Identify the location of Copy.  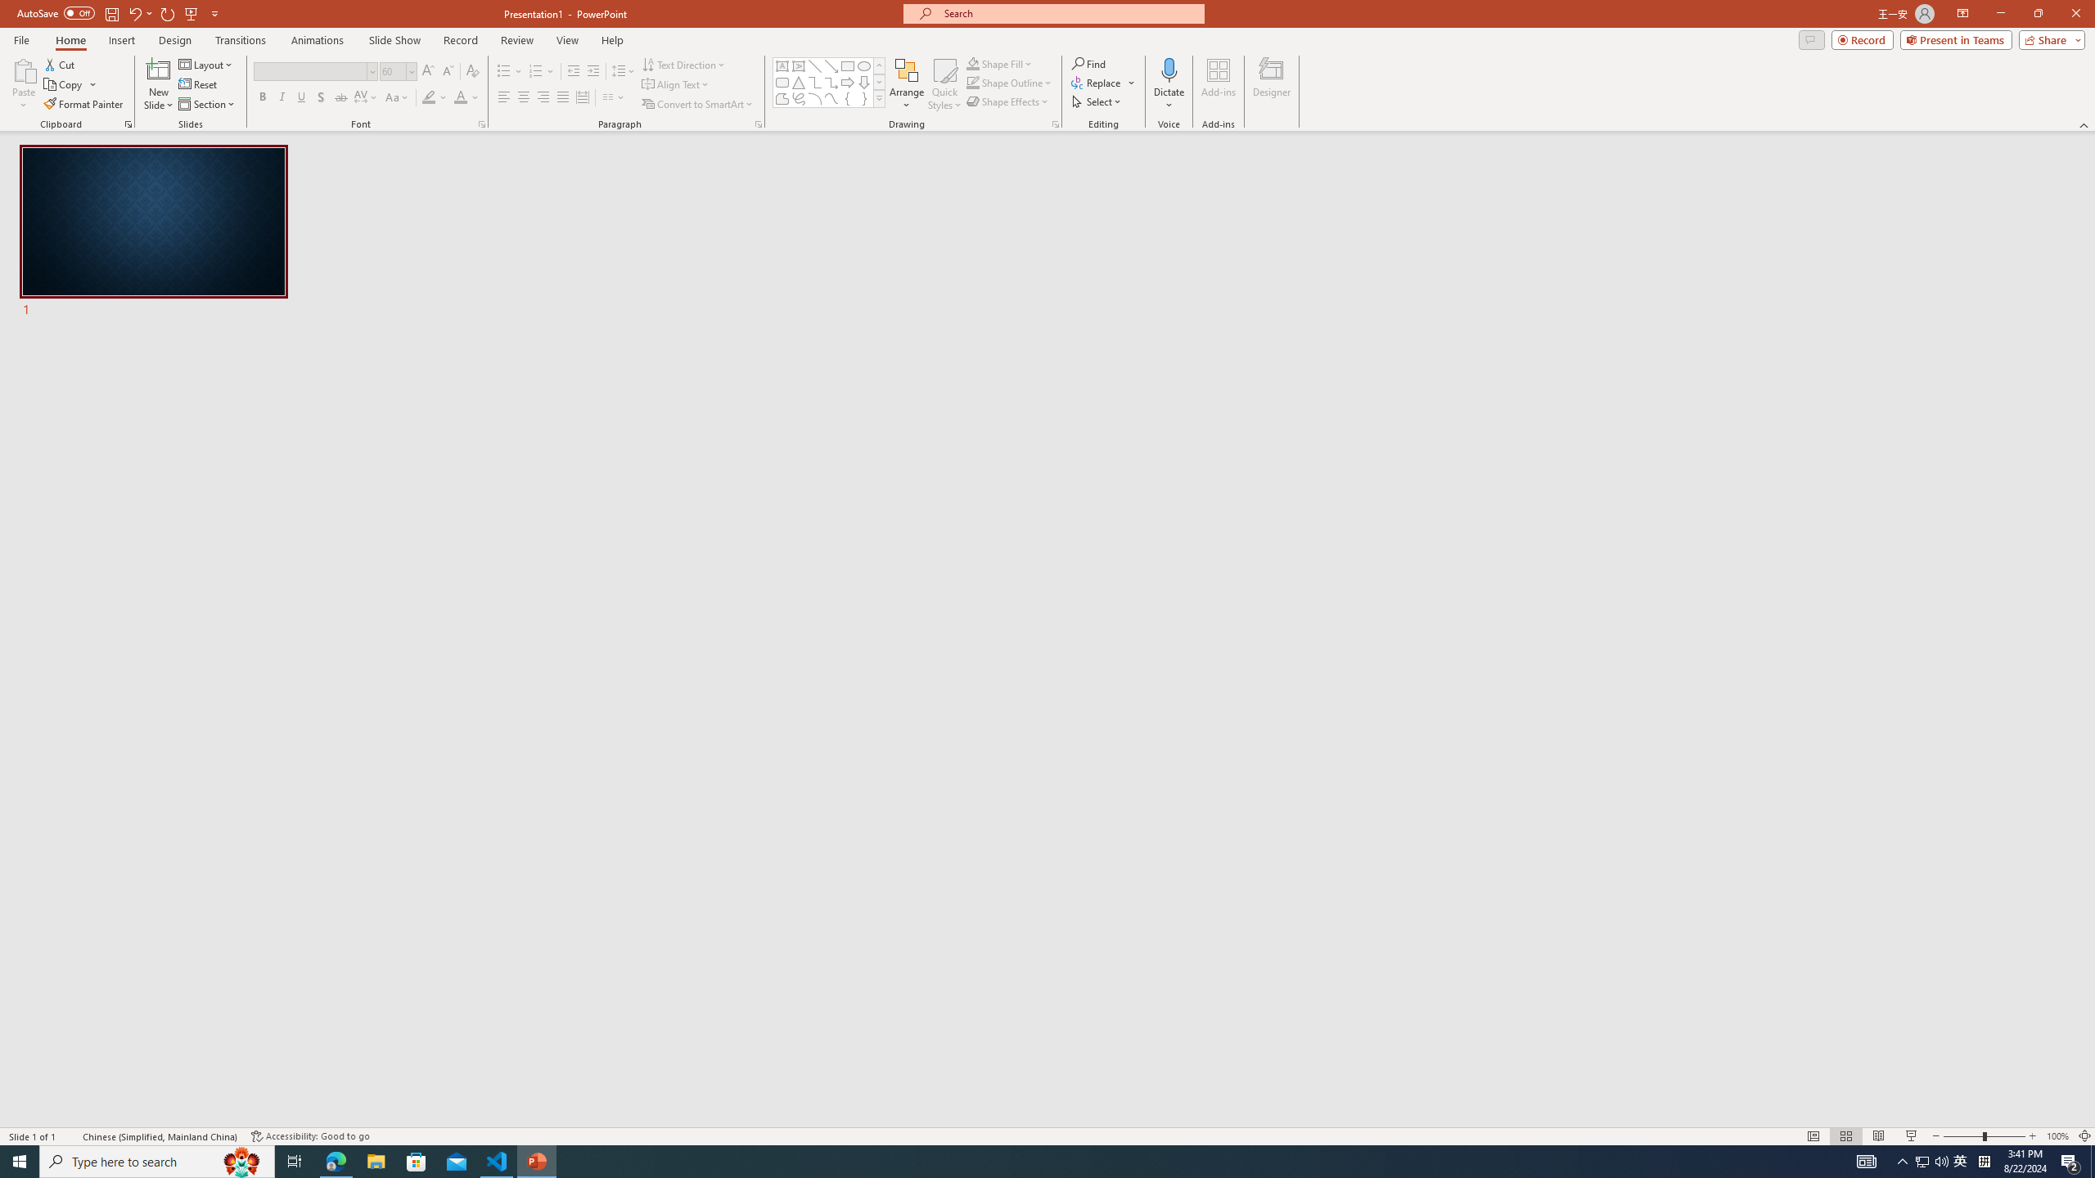
(70, 85).